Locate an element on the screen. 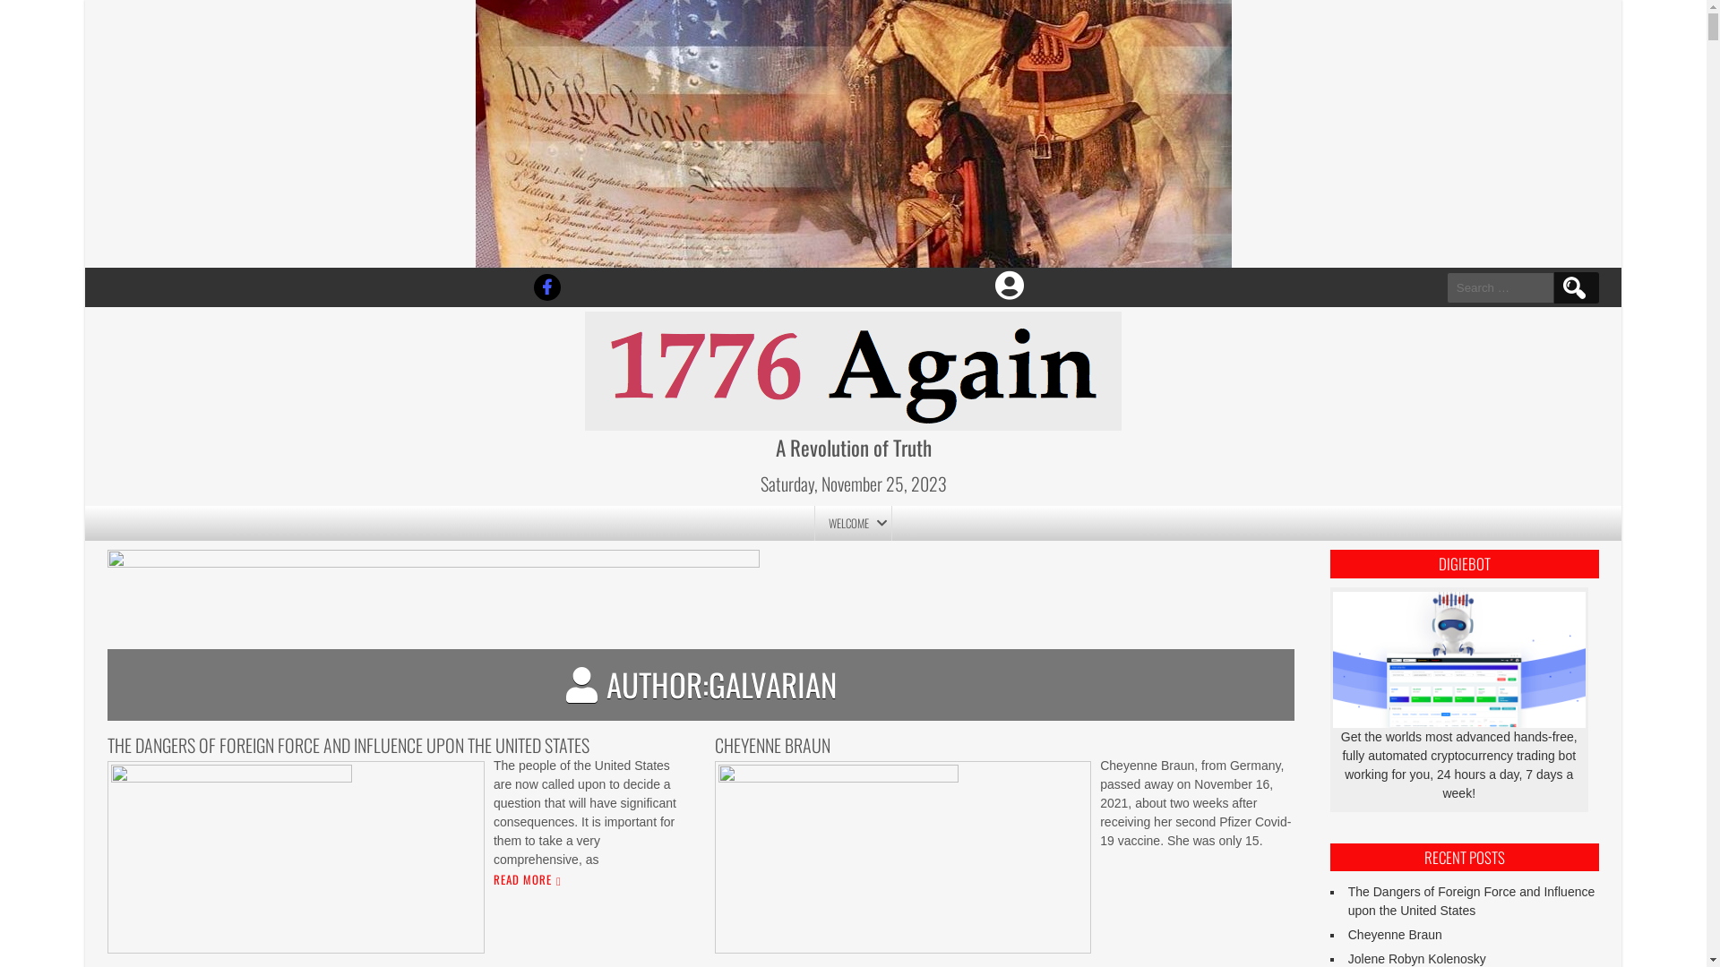 This screenshot has height=967, width=1720. WELCOME is located at coordinates (854, 524).